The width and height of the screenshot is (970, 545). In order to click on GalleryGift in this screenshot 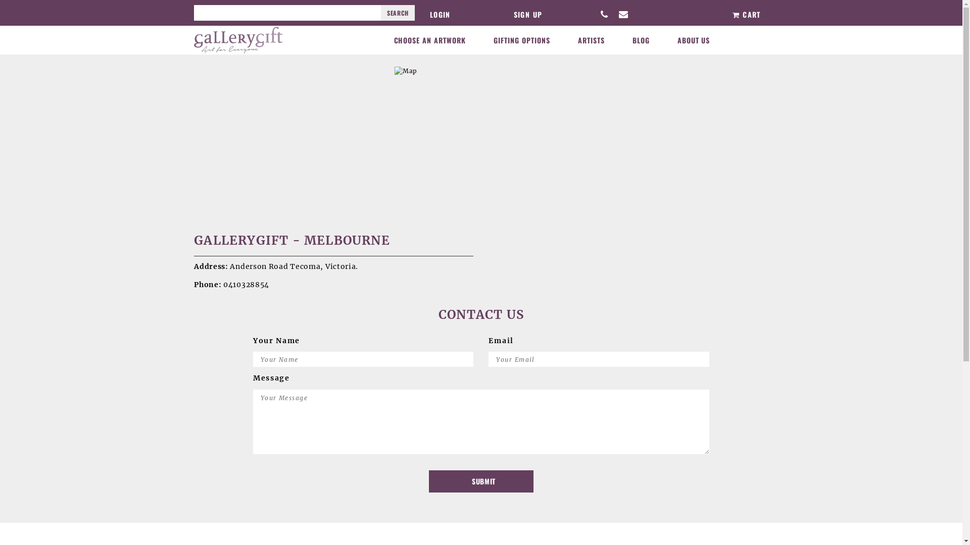, I will do `click(238, 39)`.